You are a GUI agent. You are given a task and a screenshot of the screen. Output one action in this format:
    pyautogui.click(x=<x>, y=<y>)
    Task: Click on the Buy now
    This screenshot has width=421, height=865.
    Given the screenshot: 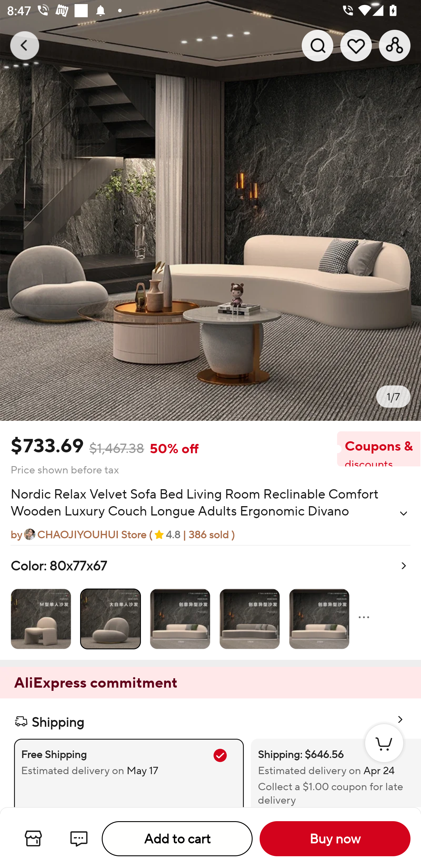 What is the action you would take?
    pyautogui.click(x=335, y=839)
    